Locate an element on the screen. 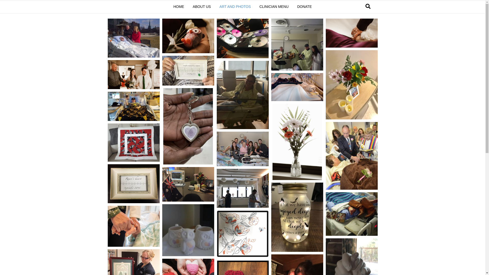 The width and height of the screenshot is (489, 275). IMG_E4542 is located at coordinates (242, 95).